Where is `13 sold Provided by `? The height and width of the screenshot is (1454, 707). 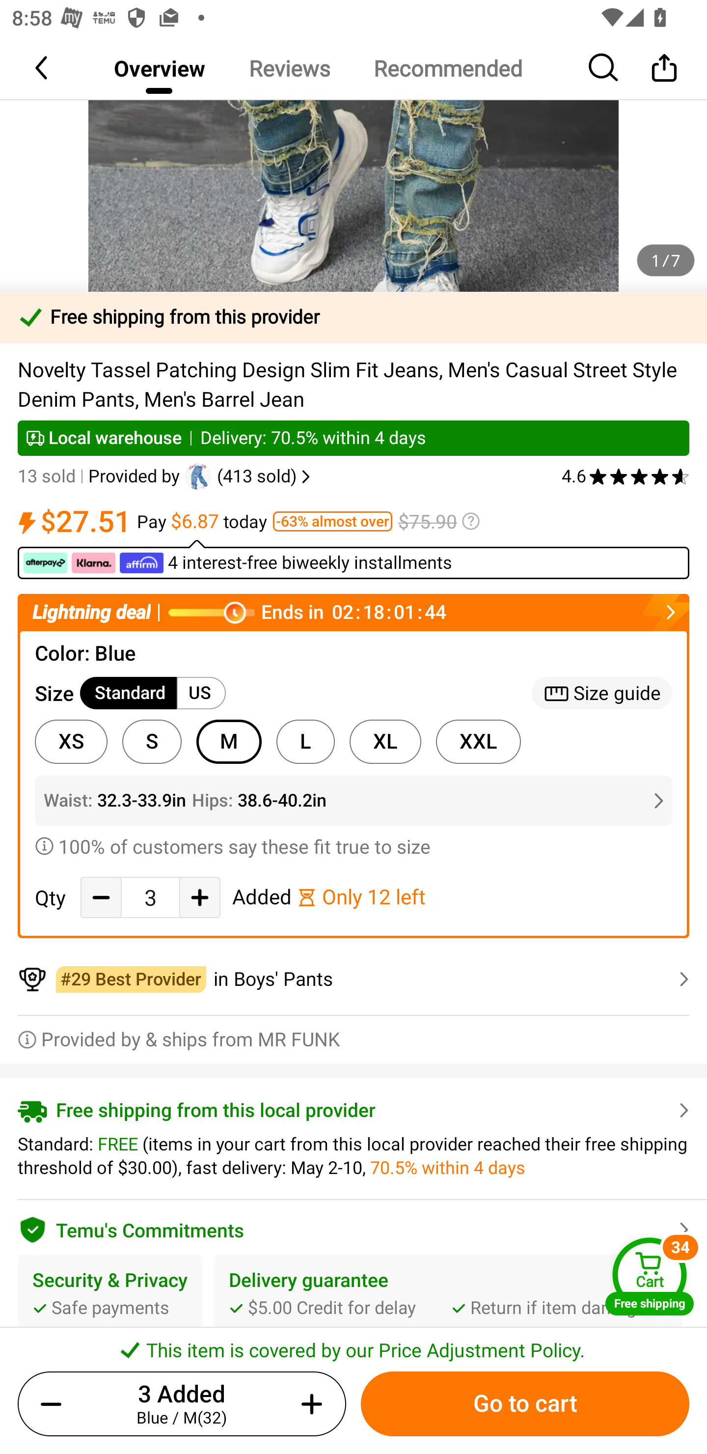
13 sold Provided by  is located at coordinates (101, 476).